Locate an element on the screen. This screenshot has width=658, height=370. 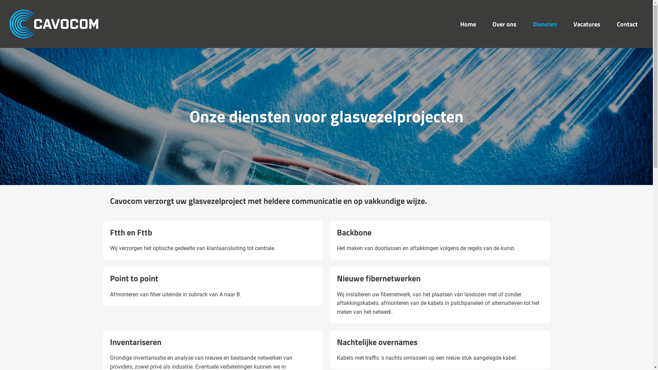
Diensten is located at coordinates (545, 24).